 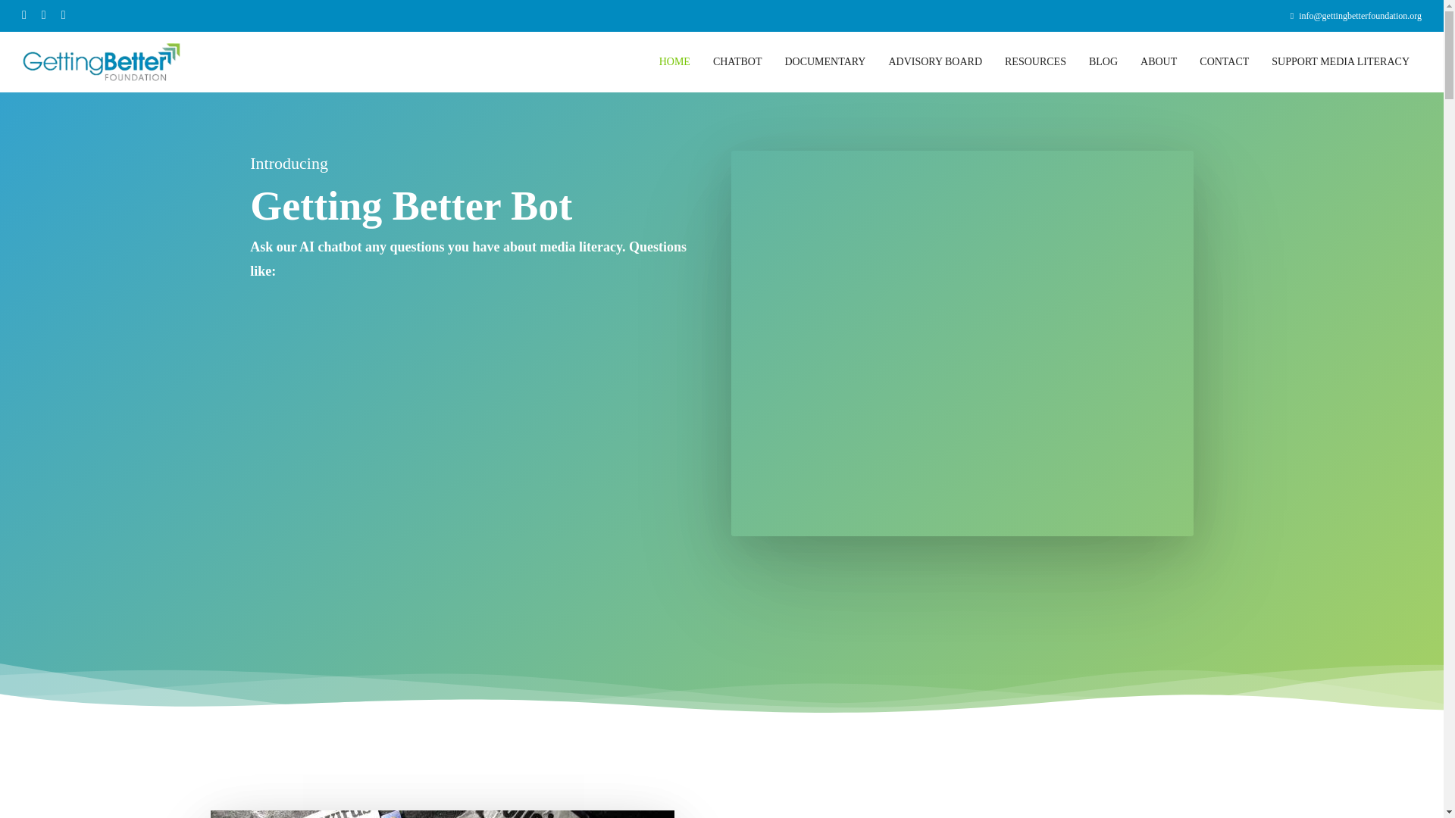 What do you see at coordinates (1158, 62) in the screenshot?
I see `ABOUT` at bounding box center [1158, 62].